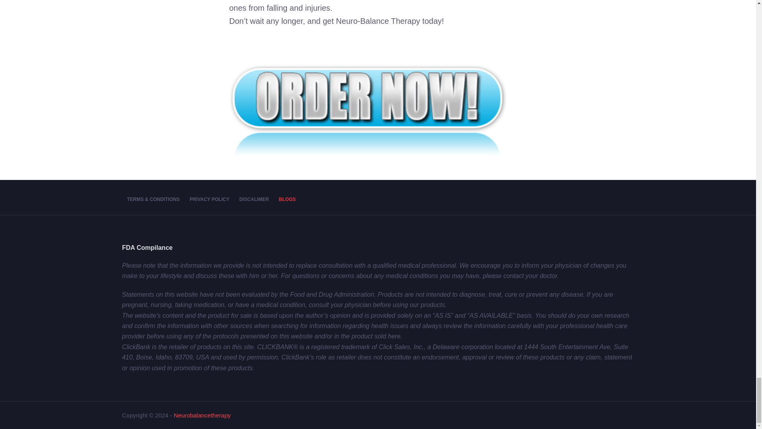 This screenshot has height=429, width=762. Describe the element at coordinates (287, 199) in the screenshot. I see `BLOGS` at that location.